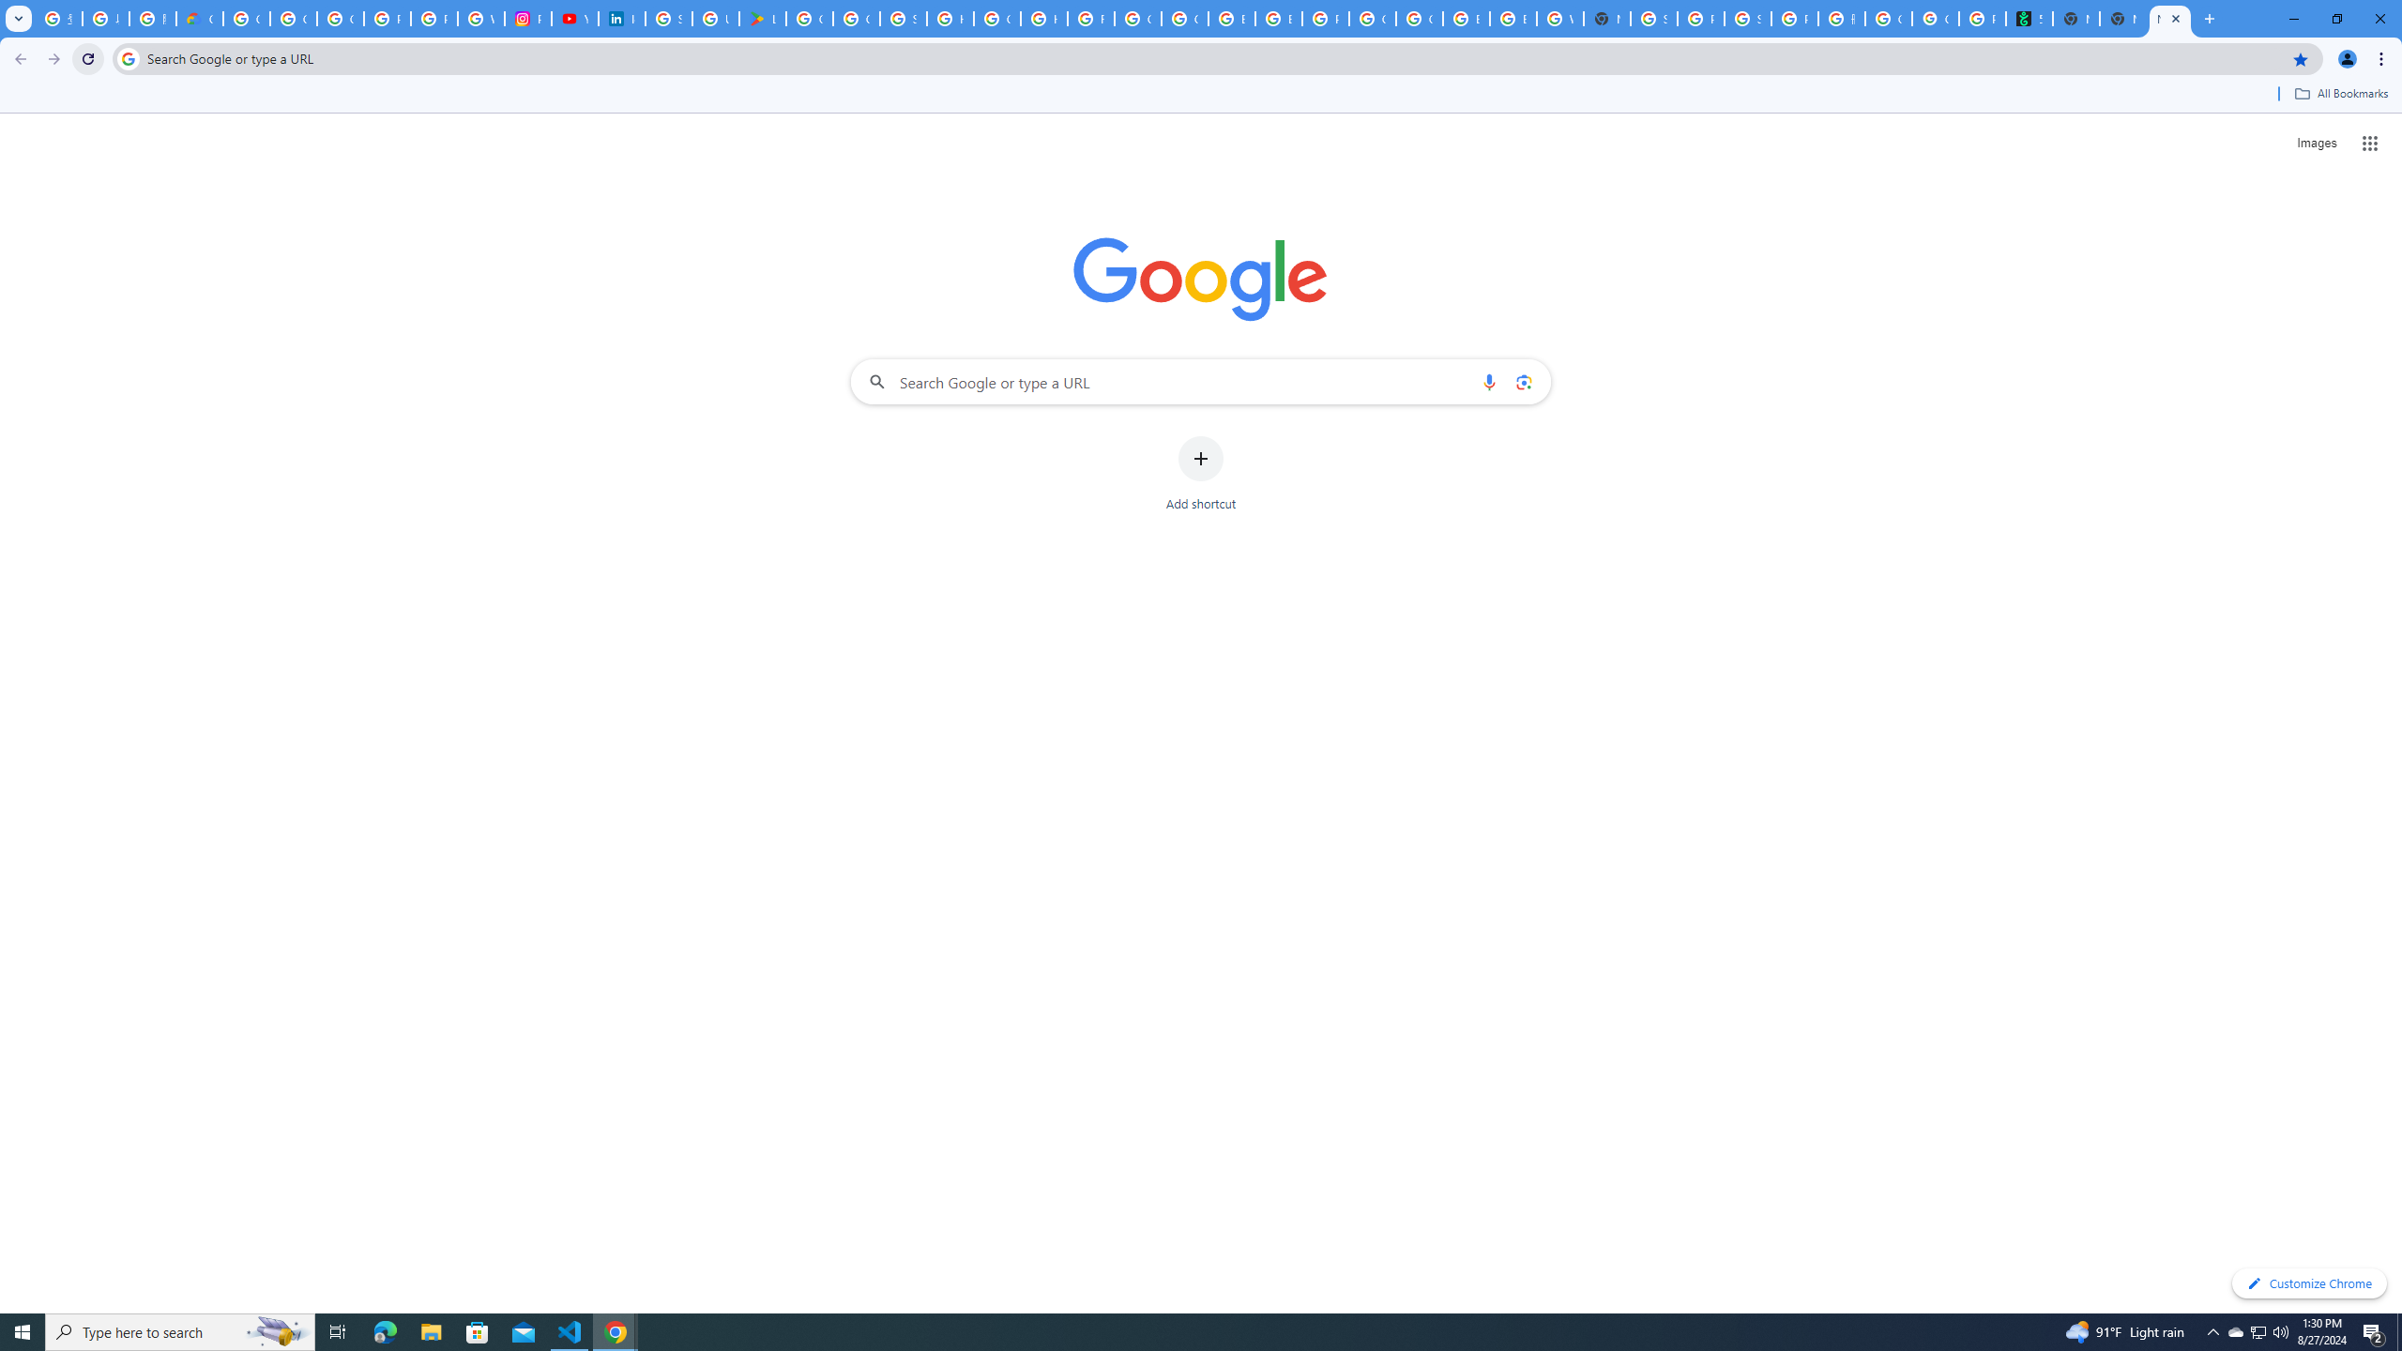 This screenshot has height=1351, width=2402. What do you see at coordinates (1201, 381) in the screenshot?
I see `Search Google or type a URL` at bounding box center [1201, 381].